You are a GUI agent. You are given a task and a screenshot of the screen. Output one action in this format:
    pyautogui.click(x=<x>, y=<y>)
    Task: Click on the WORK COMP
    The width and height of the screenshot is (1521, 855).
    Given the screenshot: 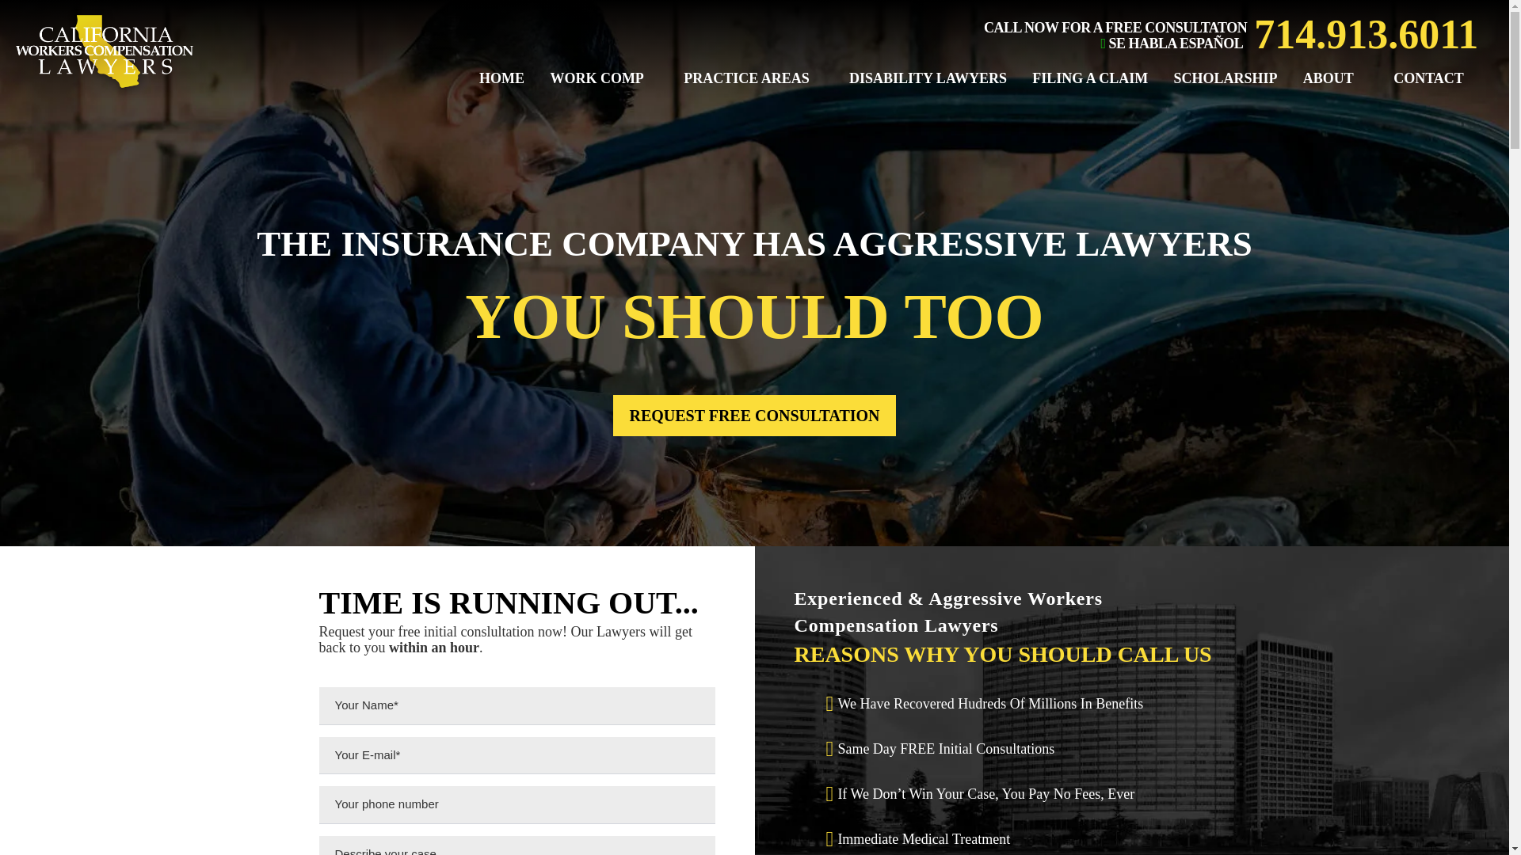 What is the action you would take?
    pyautogui.click(x=593, y=78)
    